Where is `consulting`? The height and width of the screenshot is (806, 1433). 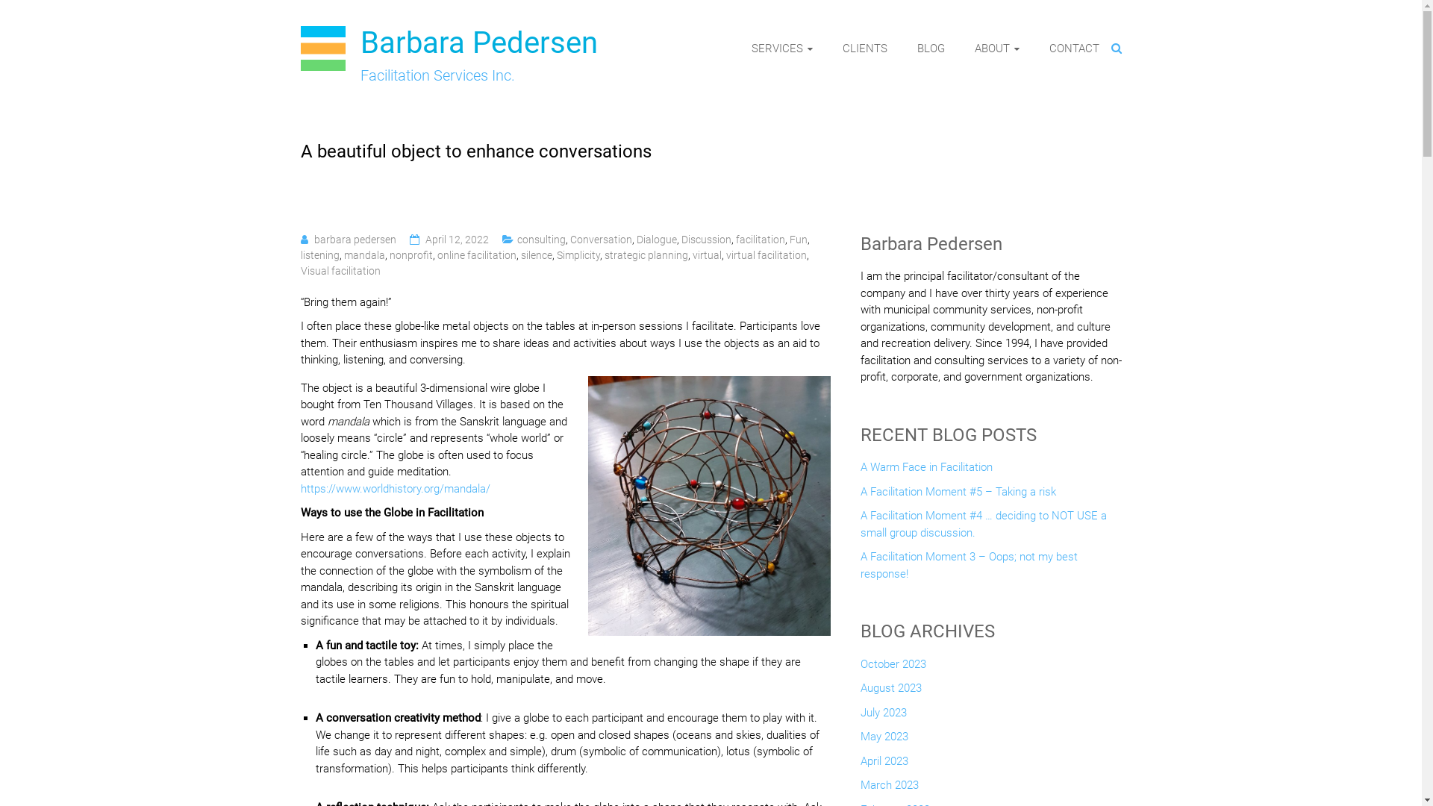 consulting is located at coordinates (540, 240).